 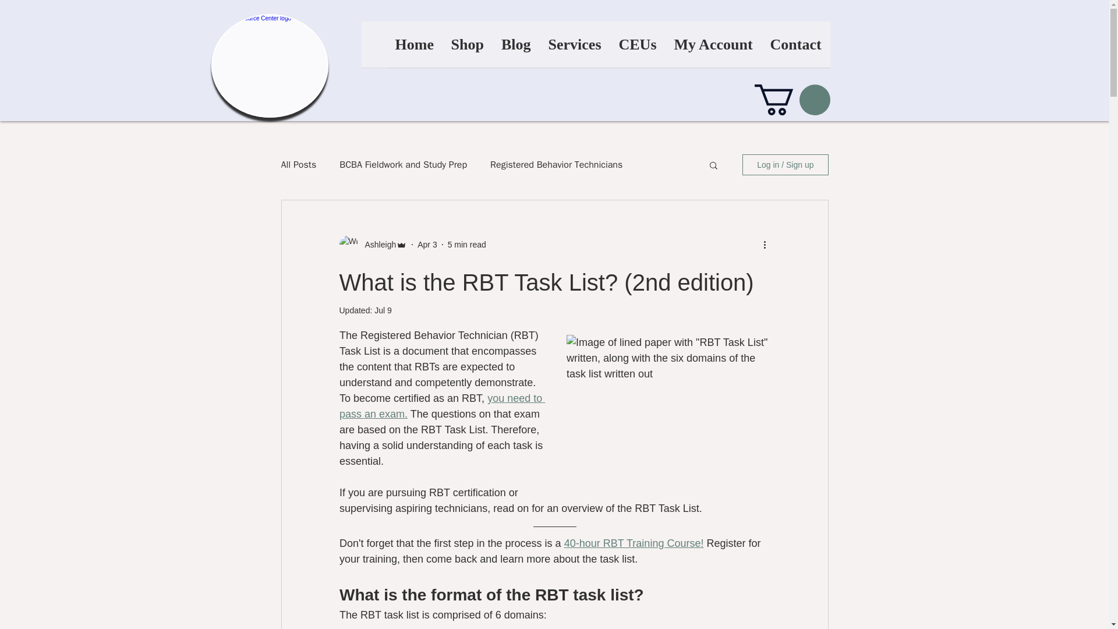 What do you see at coordinates (427, 244) in the screenshot?
I see `Apr 3` at bounding box center [427, 244].